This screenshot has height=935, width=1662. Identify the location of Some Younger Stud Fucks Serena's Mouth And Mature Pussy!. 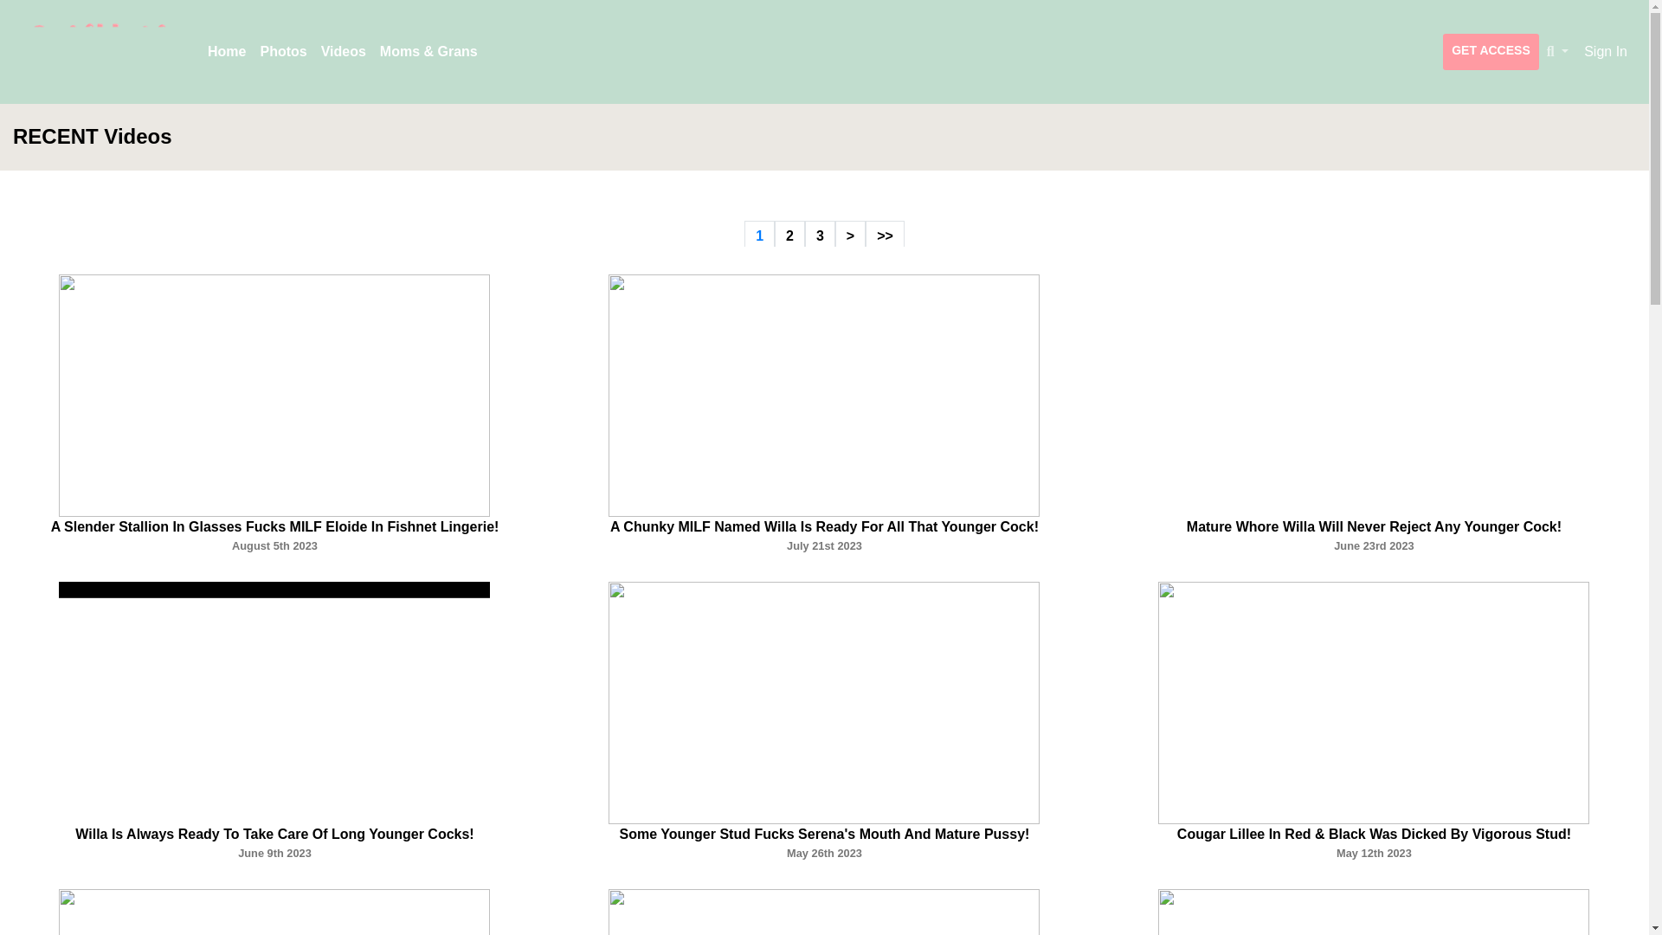
(825, 834).